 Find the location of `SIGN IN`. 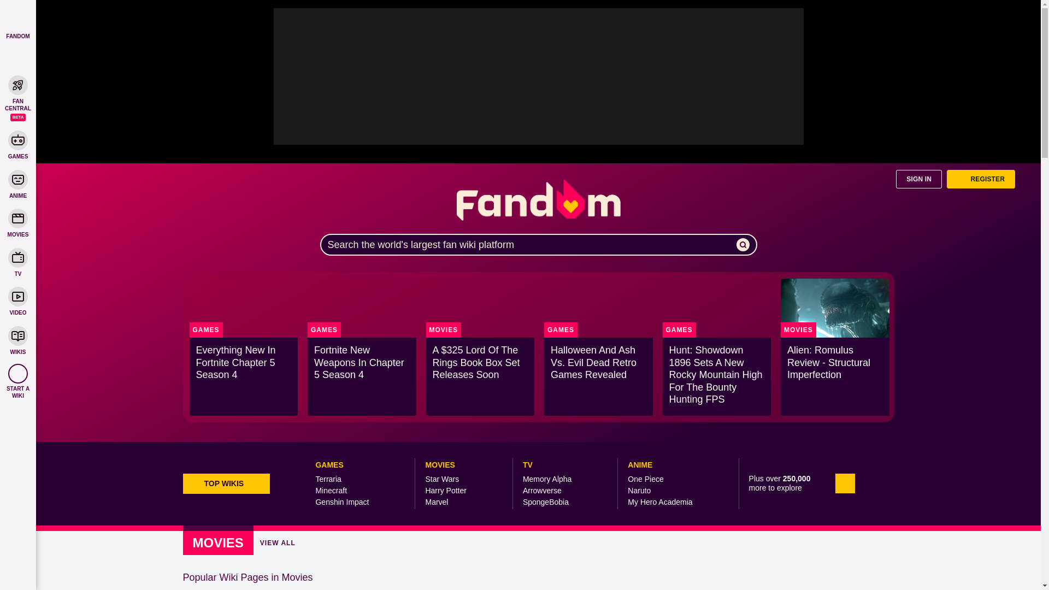

SIGN IN is located at coordinates (919, 179).